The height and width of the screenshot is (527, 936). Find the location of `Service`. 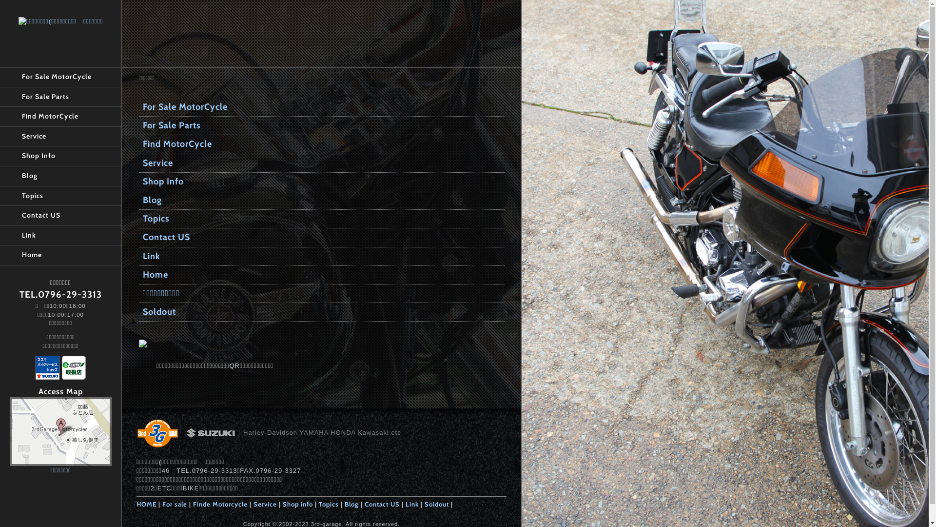

Service is located at coordinates (265, 504).